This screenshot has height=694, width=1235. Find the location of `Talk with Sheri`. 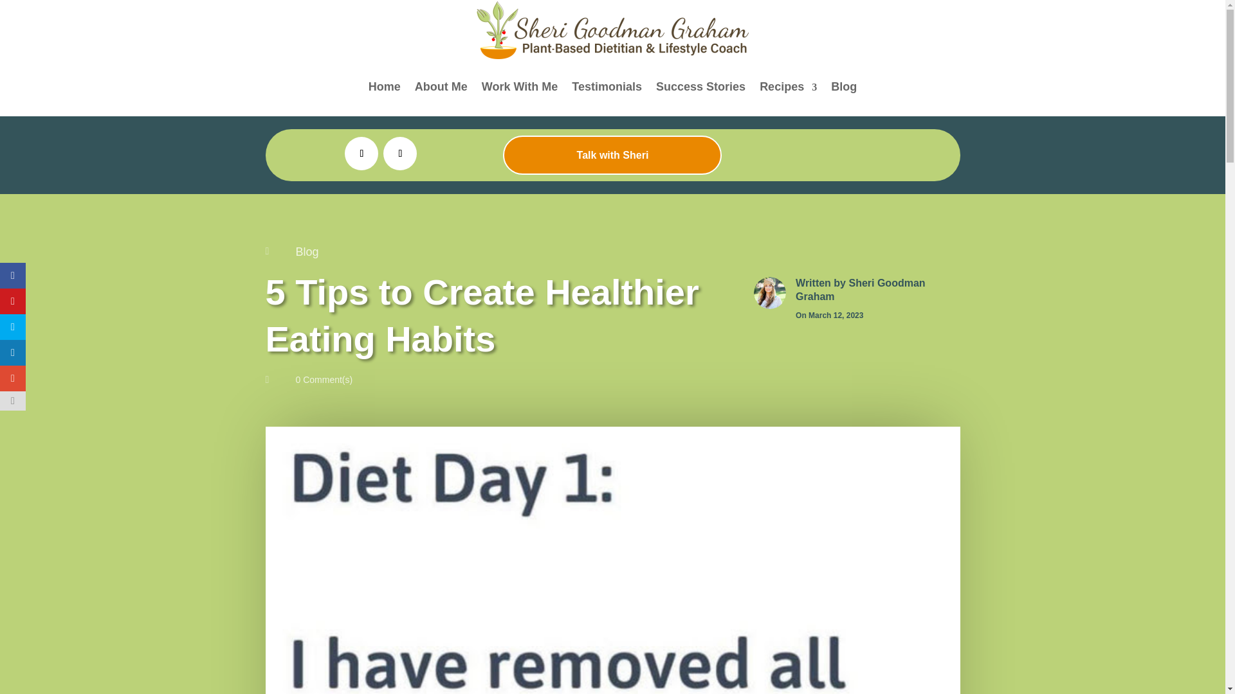

Talk with Sheri is located at coordinates (612, 155).